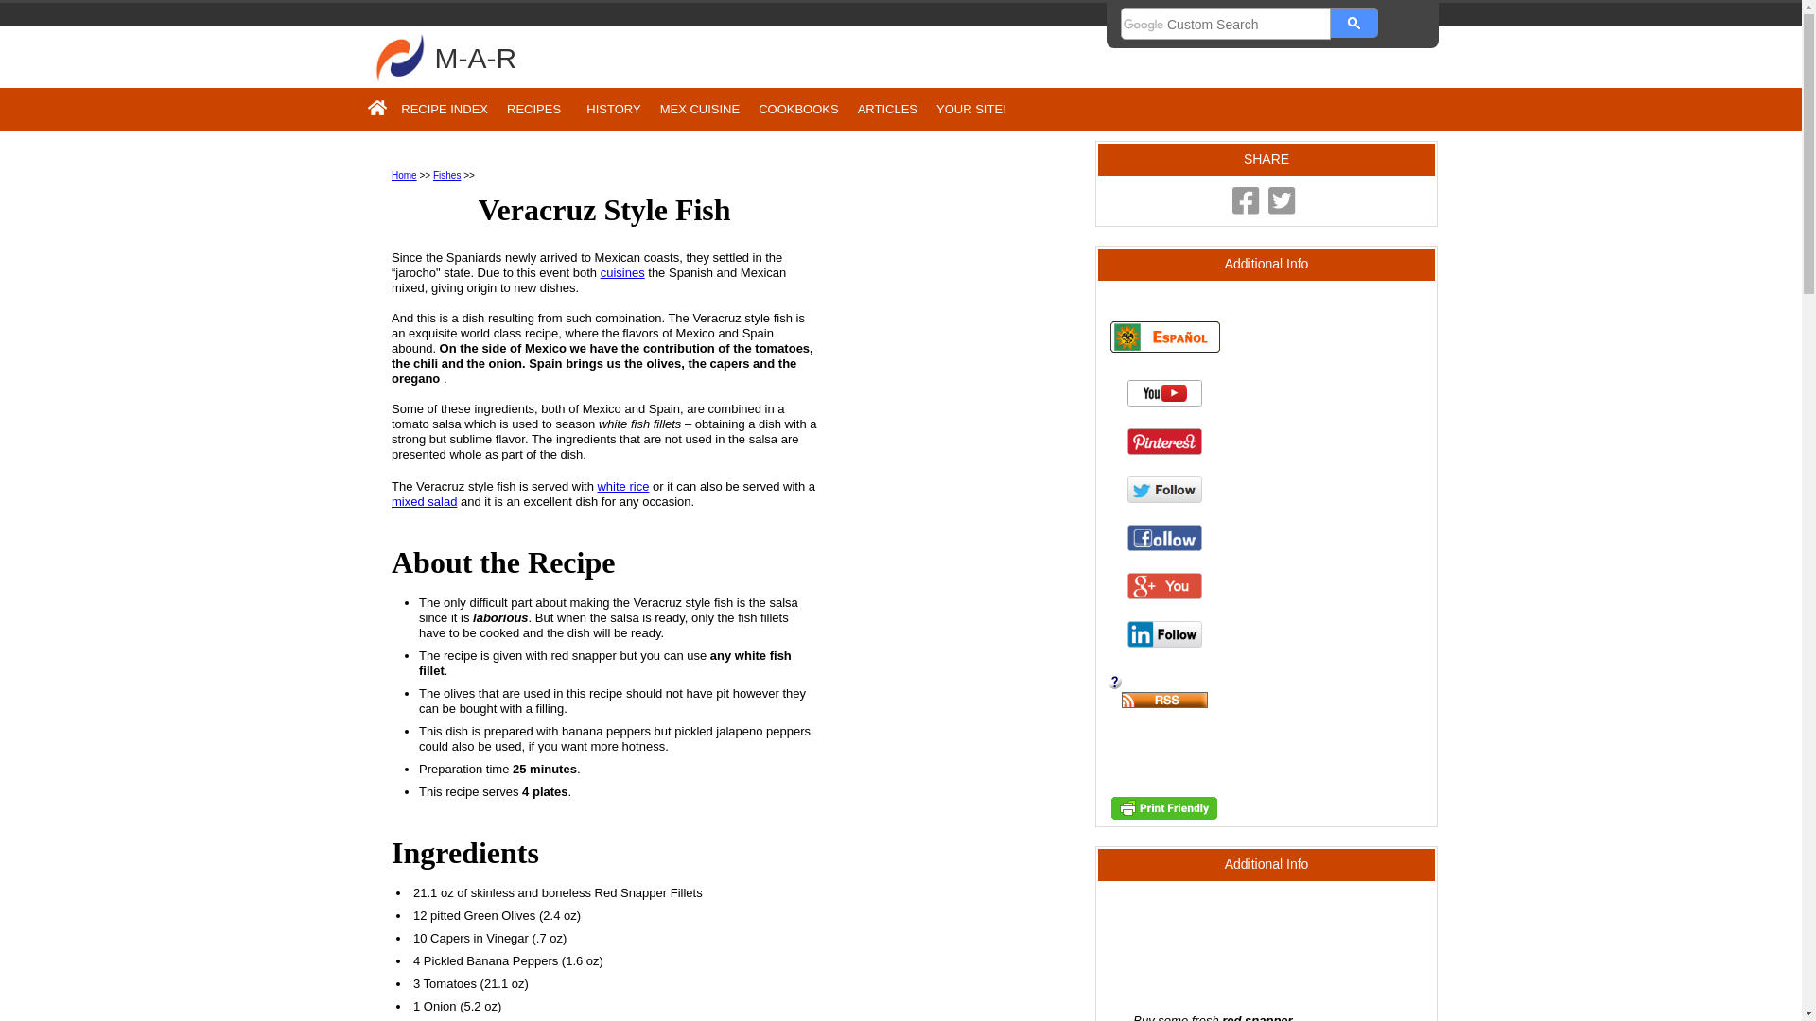  What do you see at coordinates (1163, 815) in the screenshot?
I see `Printer Friendly and PDF` at bounding box center [1163, 815].